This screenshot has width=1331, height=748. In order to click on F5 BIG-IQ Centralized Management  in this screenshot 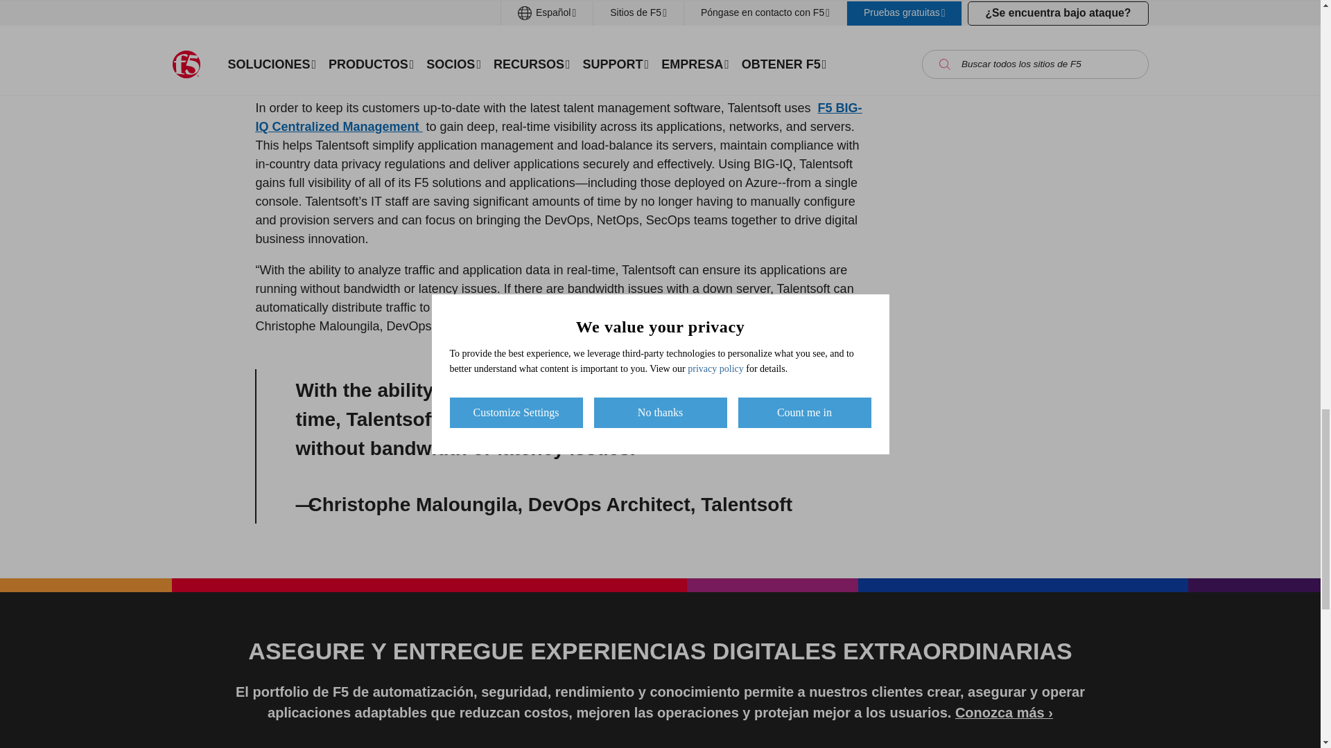, I will do `click(558, 117)`.